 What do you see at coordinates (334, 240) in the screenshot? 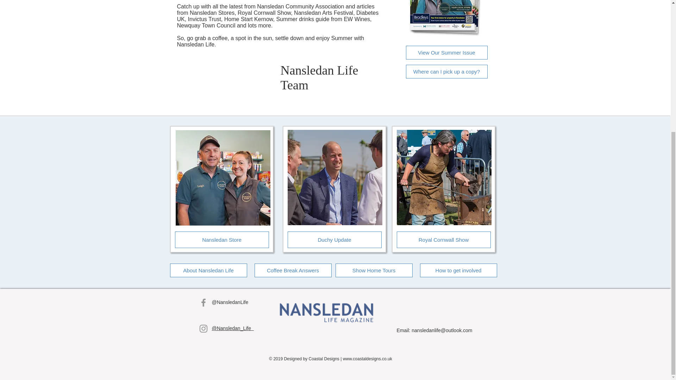
I see `Duchy Update` at bounding box center [334, 240].